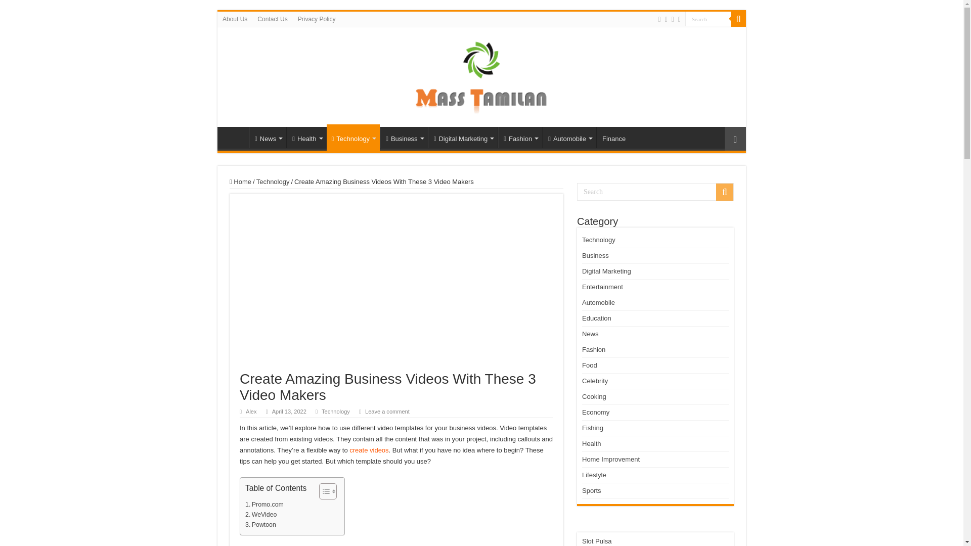 The width and height of the screenshot is (971, 546). What do you see at coordinates (272, 19) in the screenshot?
I see `Contact Us` at bounding box center [272, 19].